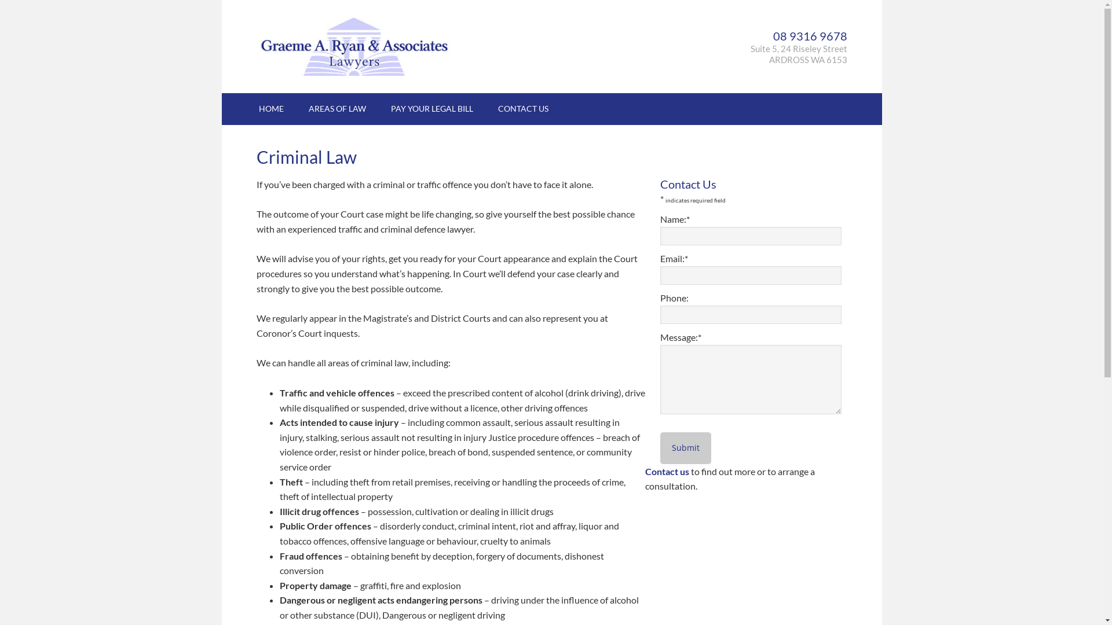 This screenshot has height=625, width=1112. What do you see at coordinates (668, 471) in the screenshot?
I see `Contact us` at bounding box center [668, 471].